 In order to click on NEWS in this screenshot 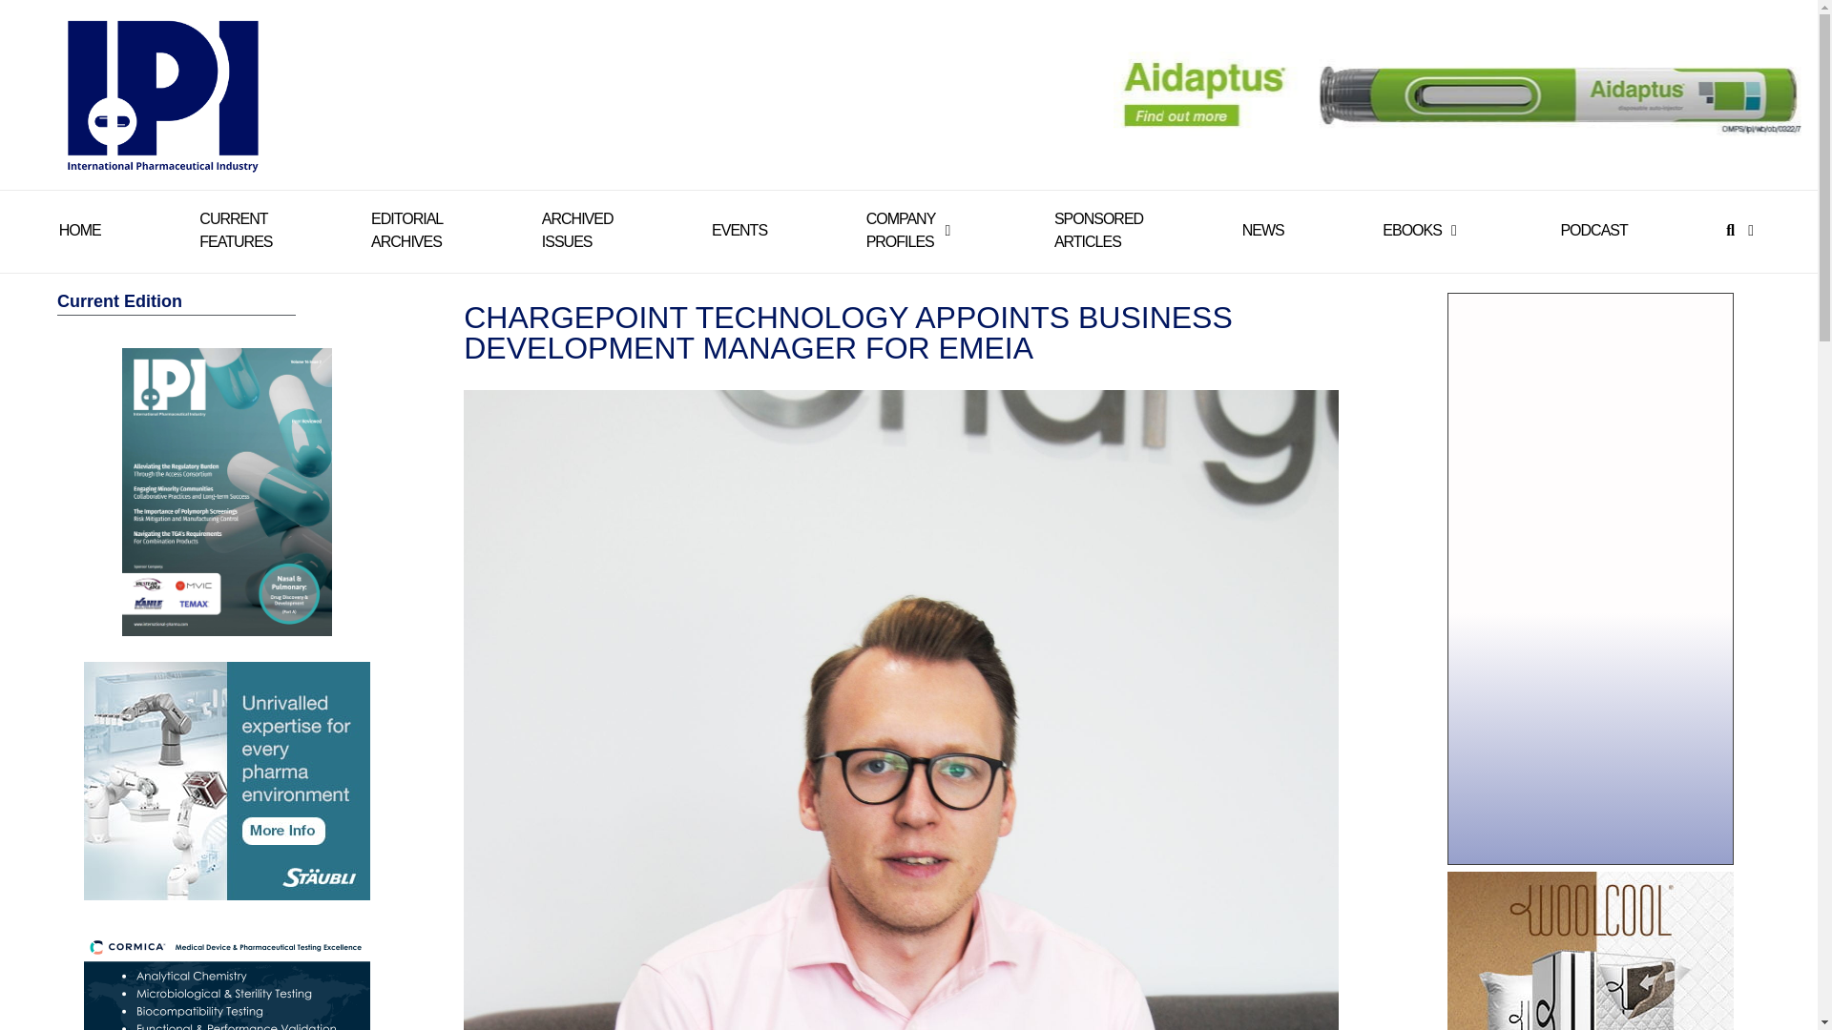, I will do `click(901, 231)`.